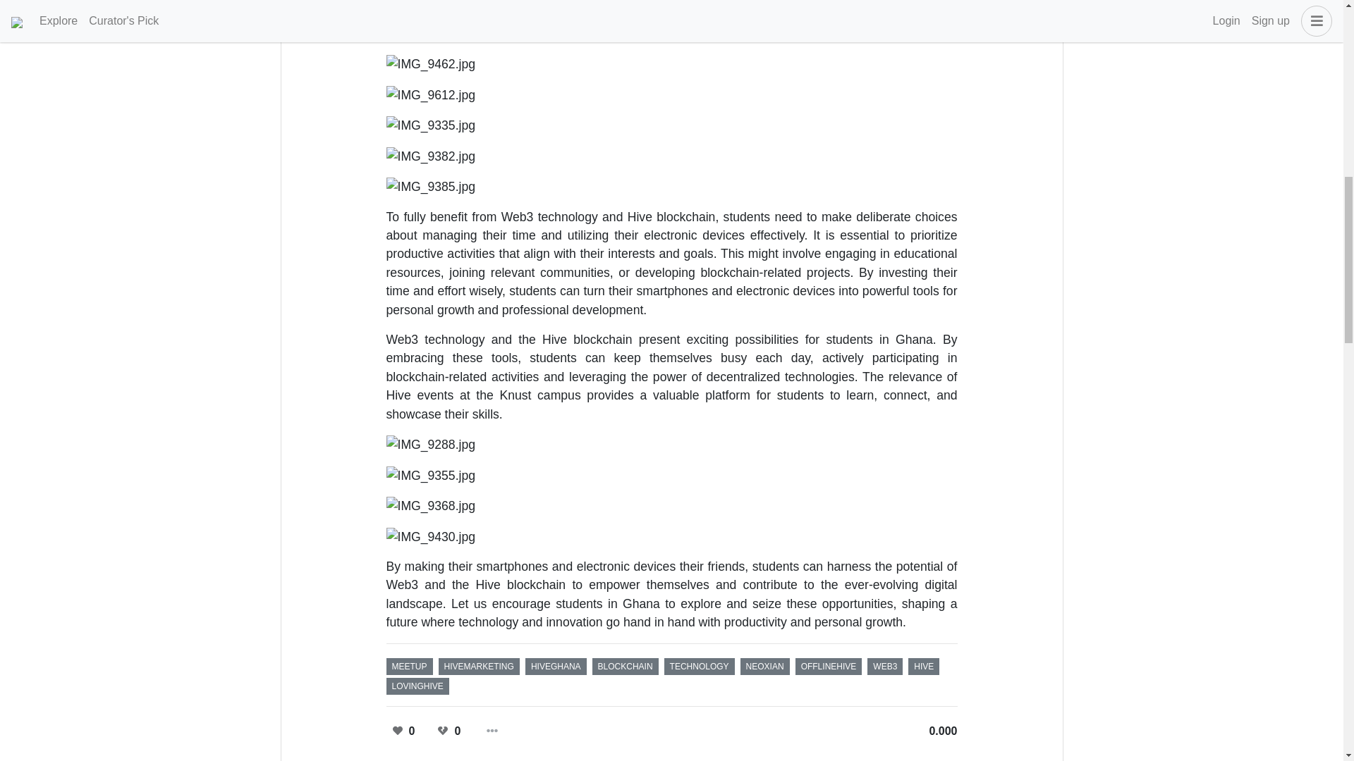  Describe the element at coordinates (885, 667) in the screenshot. I see `WEB3` at that location.